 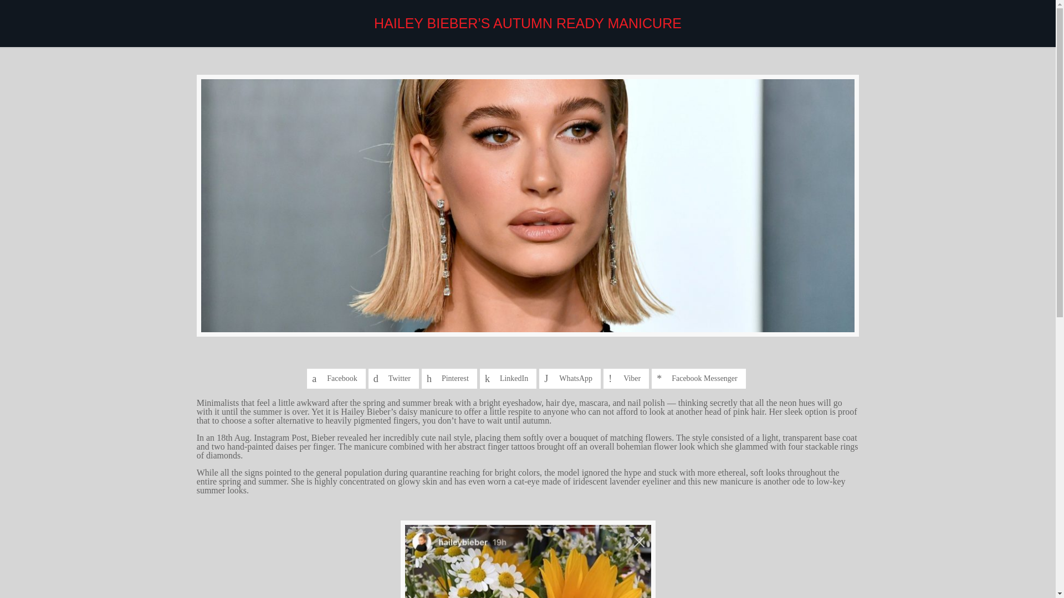 What do you see at coordinates (393, 379) in the screenshot?
I see `Twitter` at bounding box center [393, 379].